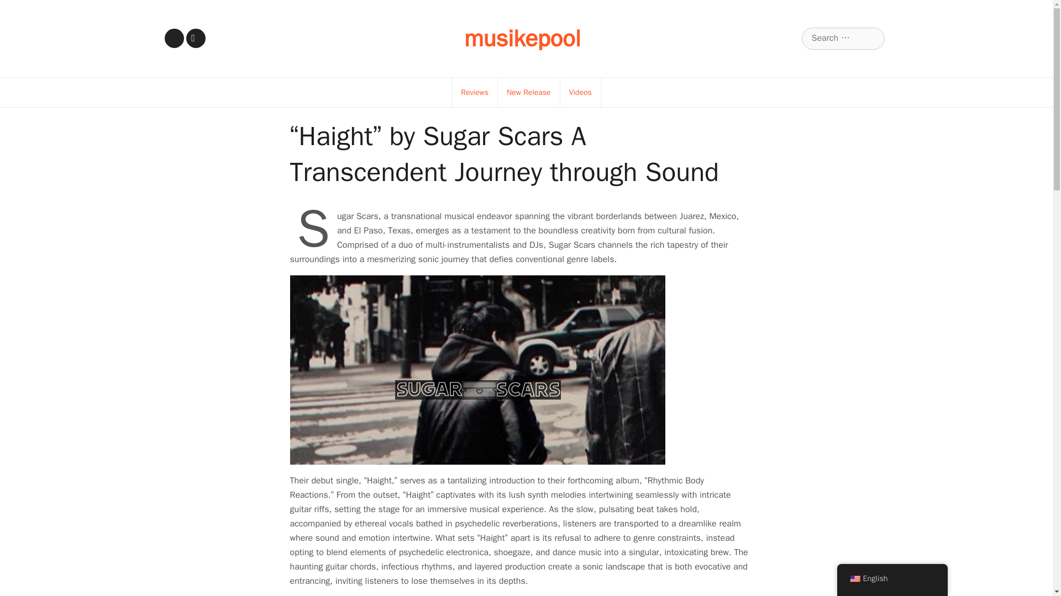  Describe the element at coordinates (174, 38) in the screenshot. I see `Menu Item` at that location.